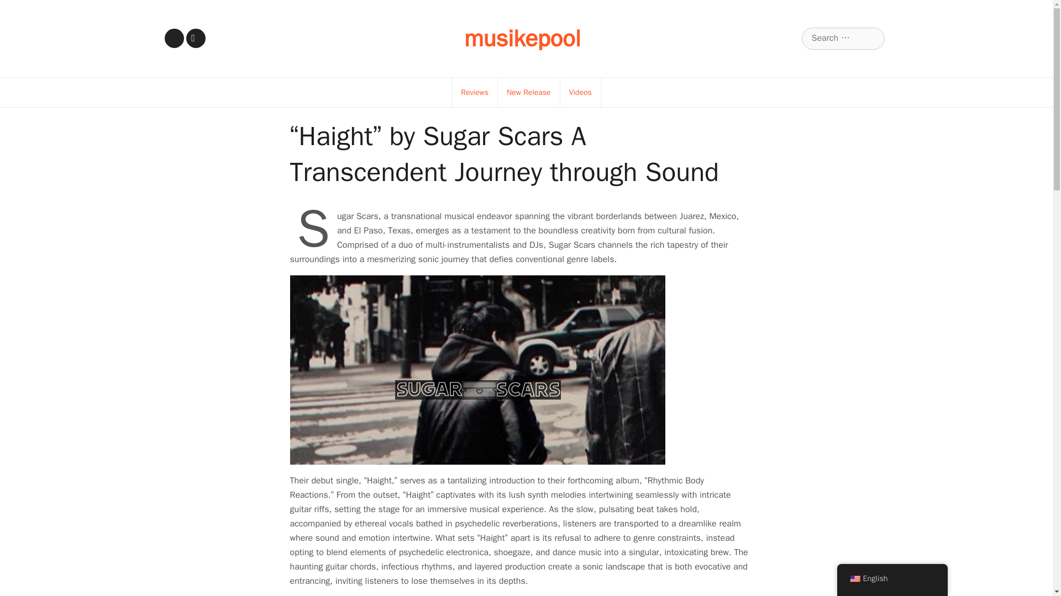  Describe the element at coordinates (174, 38) in the screenshot. I see `Menu Item` at that location.